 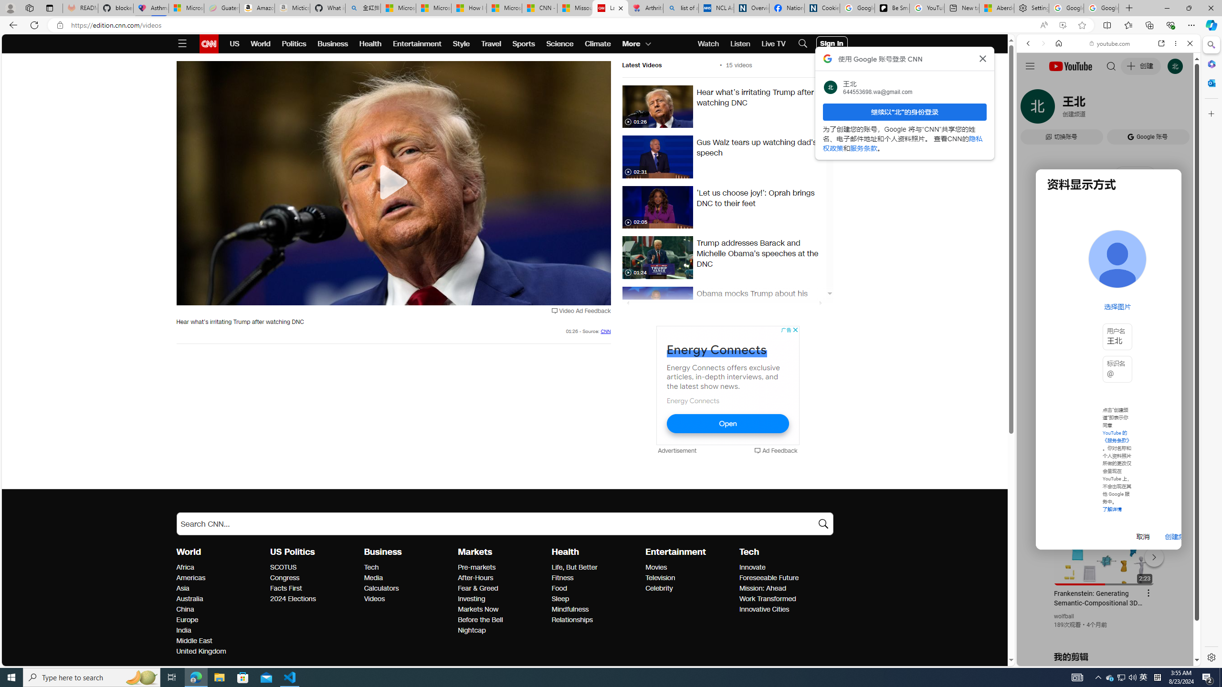 I want to click on Google, so click(x=1108, y=236).